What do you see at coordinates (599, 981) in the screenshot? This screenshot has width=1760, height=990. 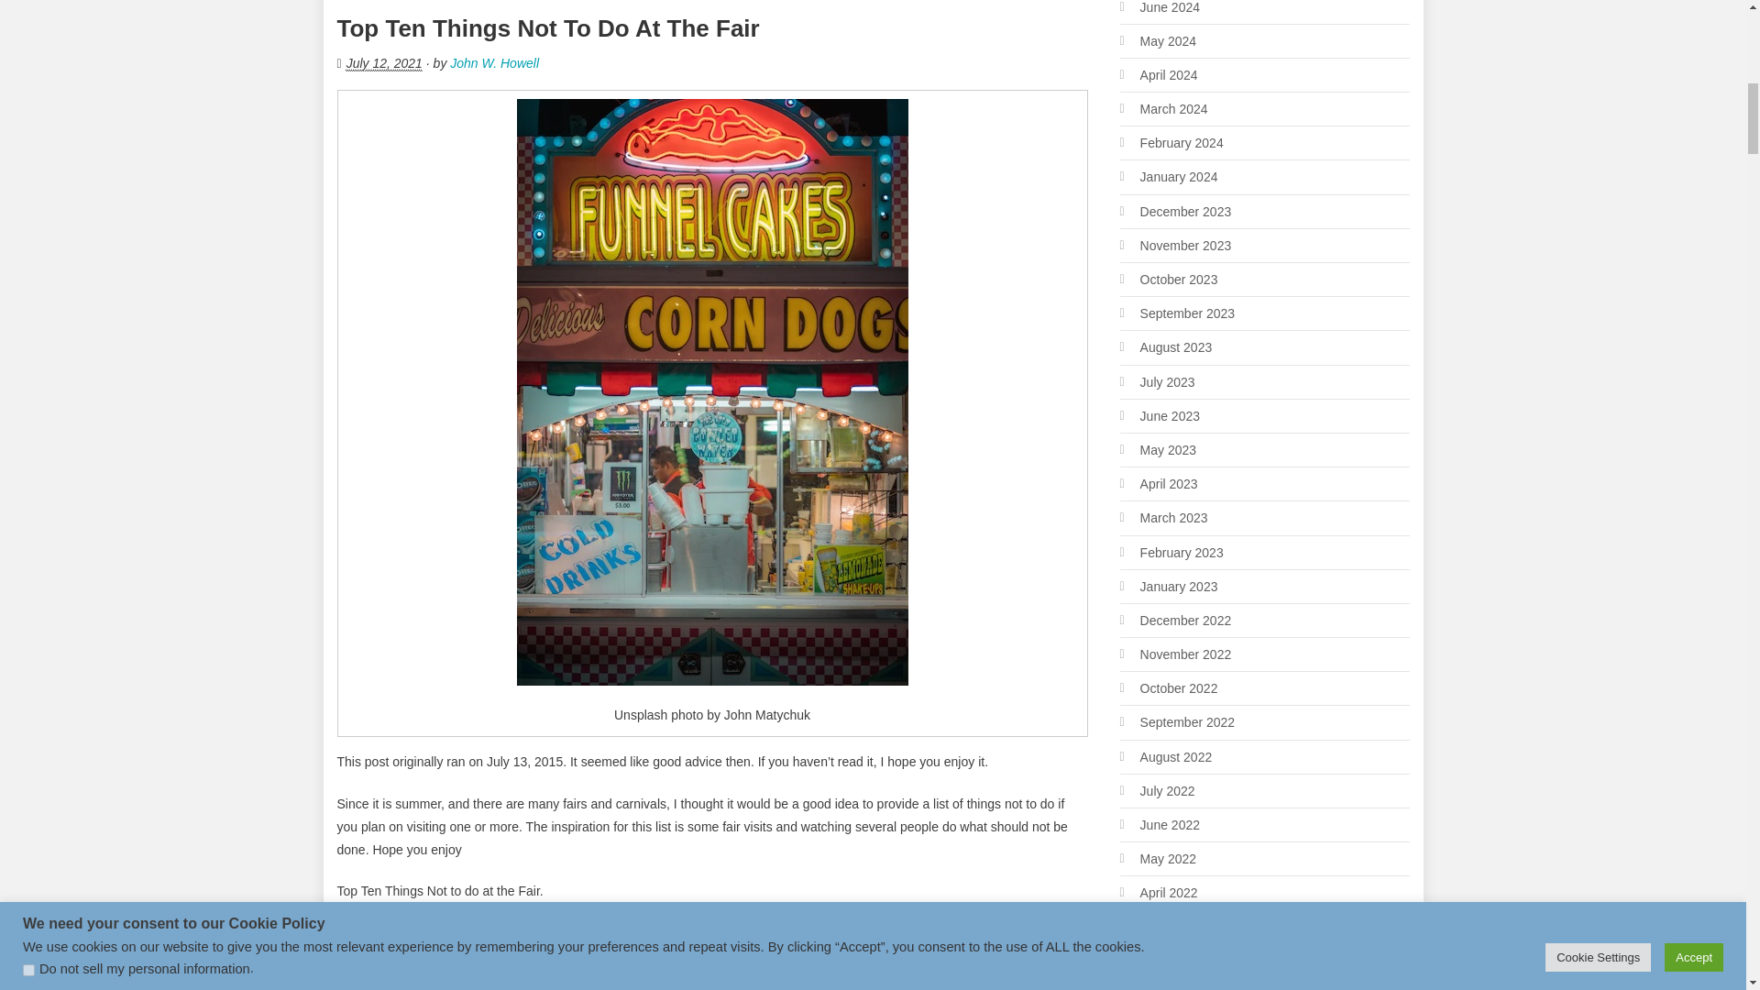 I see `Circumstances of Childhood` at bounding box center [599, 981].